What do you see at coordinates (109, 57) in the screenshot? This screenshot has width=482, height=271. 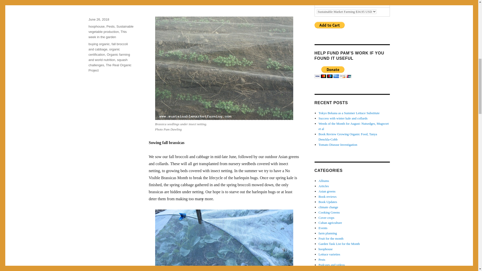 I see `Organic farming and world nutrition` at bounding box center [109, 57].